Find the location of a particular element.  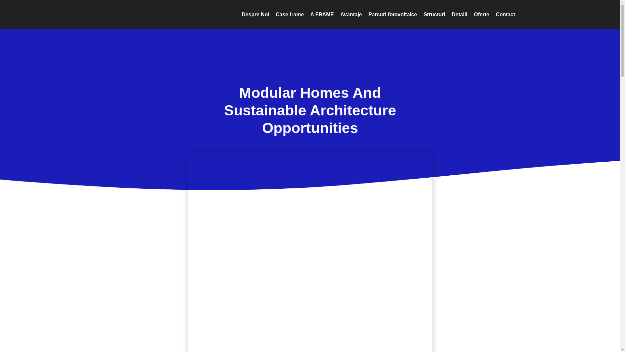

Detalii is located at coordinates (460, 14).